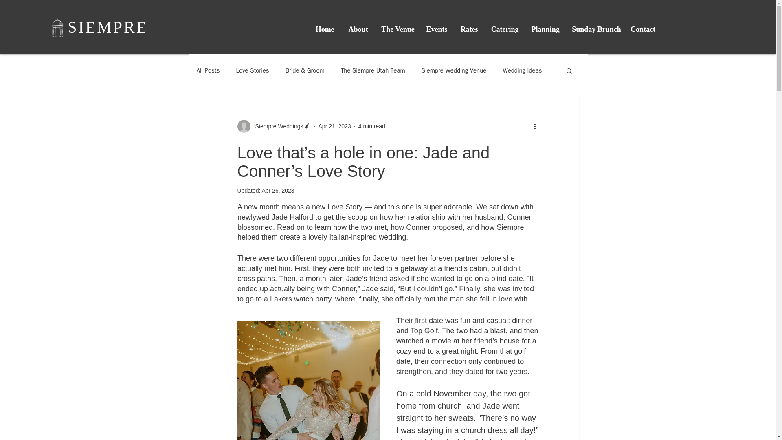 The width and height of the screenshot is (782, 440). What do you see at coordinates (643, 29) in the screenshot?
I see `Contact` at bounding box center [643, 29].